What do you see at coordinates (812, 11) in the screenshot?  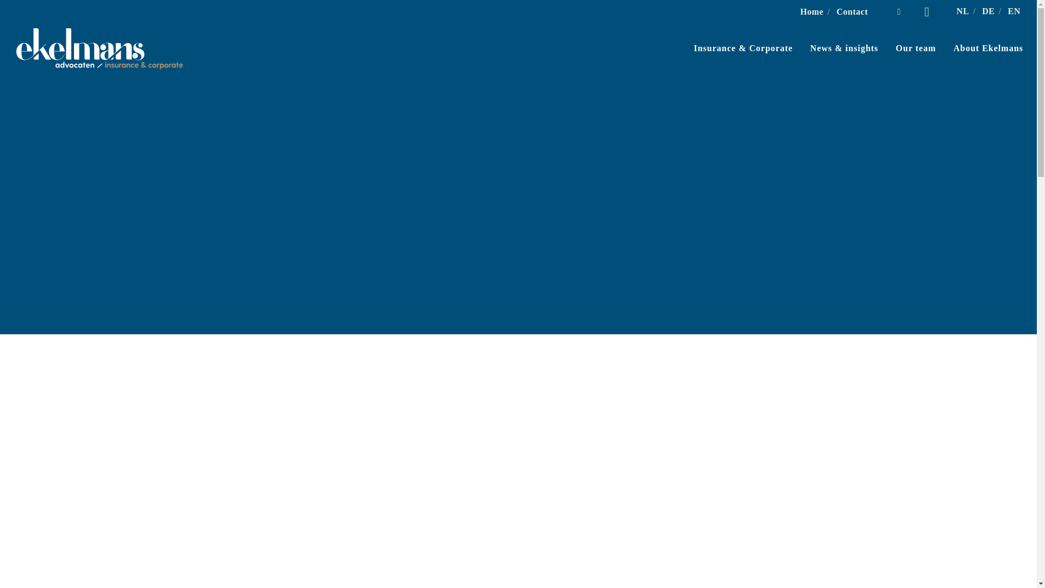 I see `Home` at bounding box center [812, 11].